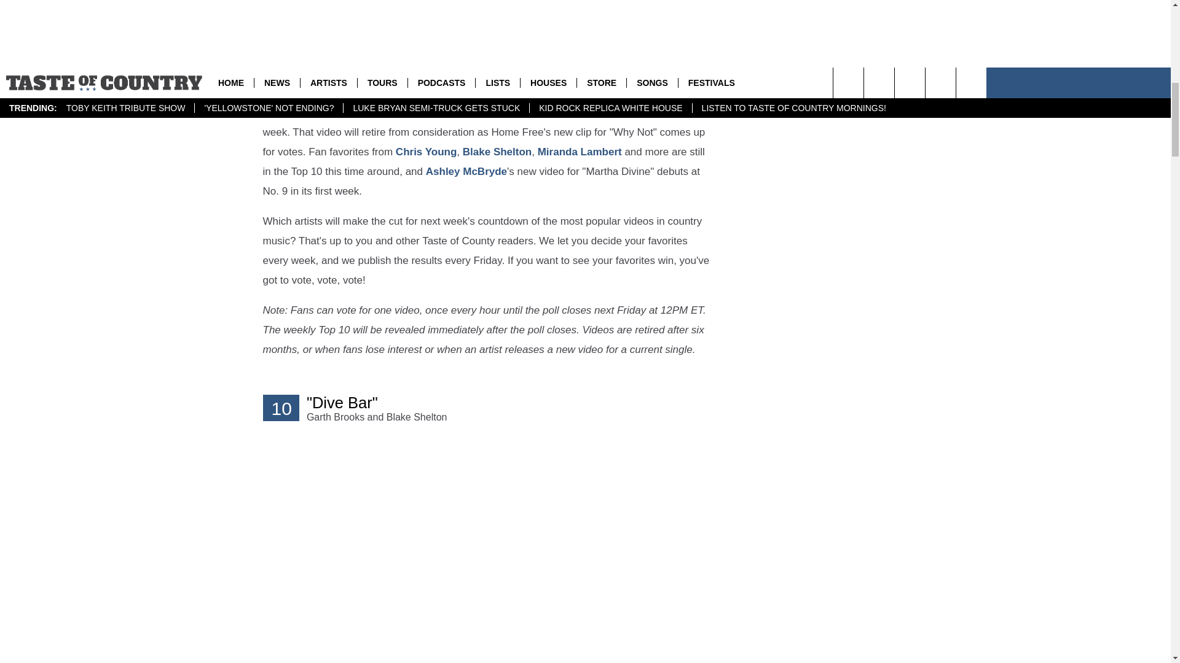 This screenshot has width=1180, height=663. I want to click on Chris Young, so click(427, 152).